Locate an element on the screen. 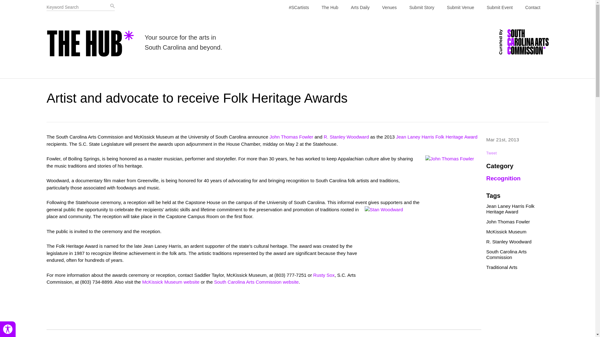 This screenshot has width=600, height=337. Submit Event is located at coordinates (499, 7).